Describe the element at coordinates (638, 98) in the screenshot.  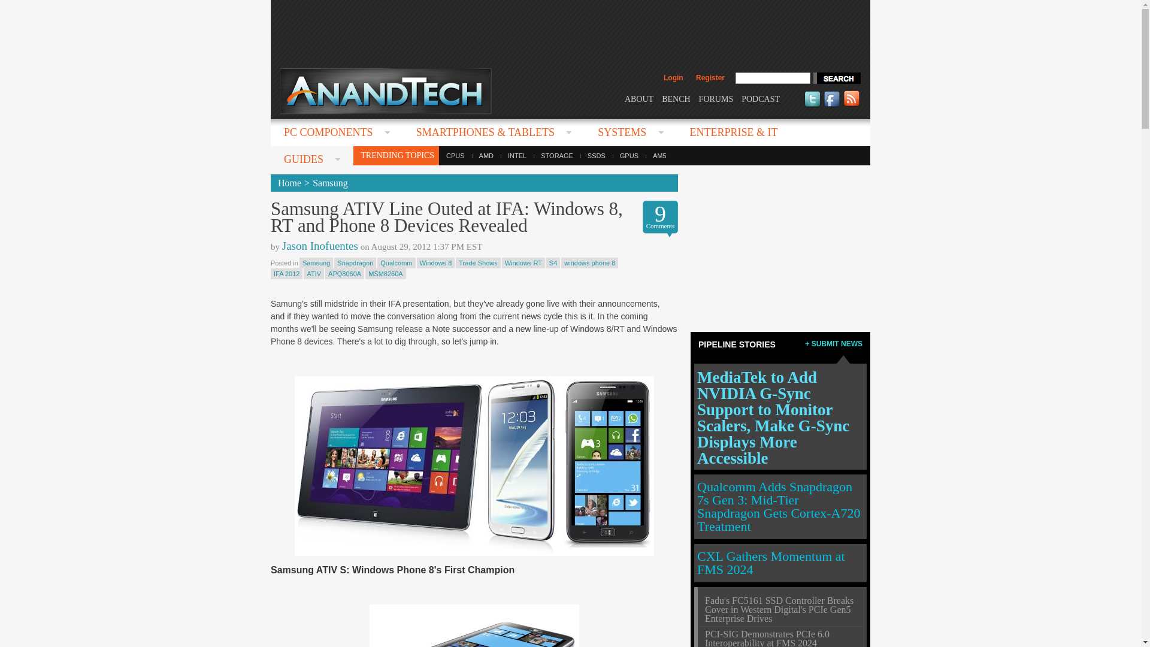
I see `ABOUT` at that location.